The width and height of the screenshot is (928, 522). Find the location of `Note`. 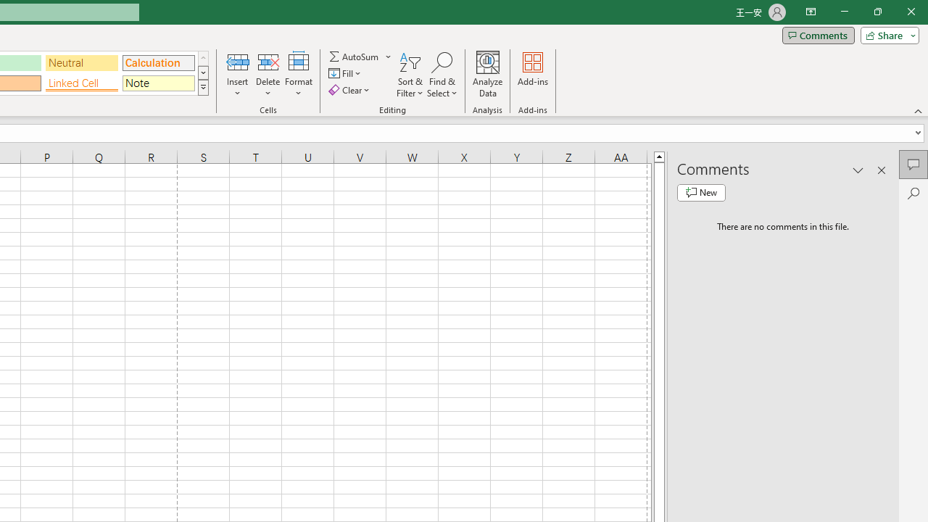

Note is located at coordinates (158, 83).